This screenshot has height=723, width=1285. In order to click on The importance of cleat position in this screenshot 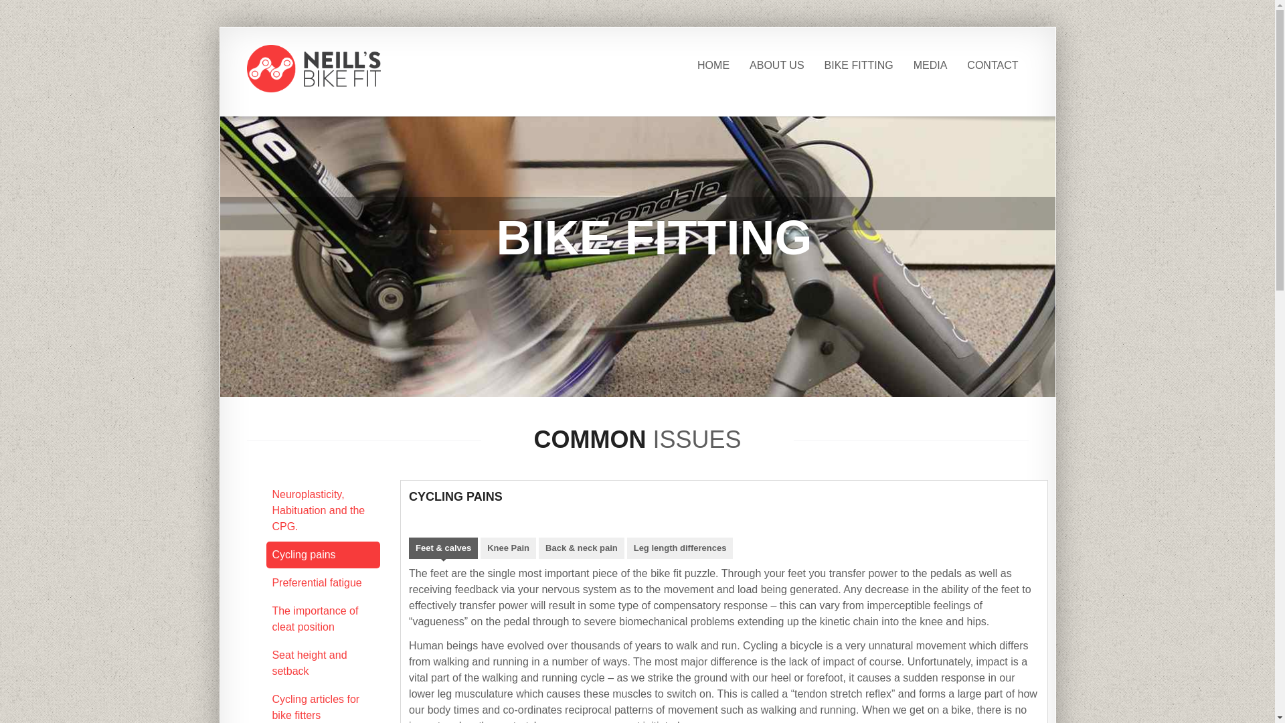, I will do `click(315, 619)`.